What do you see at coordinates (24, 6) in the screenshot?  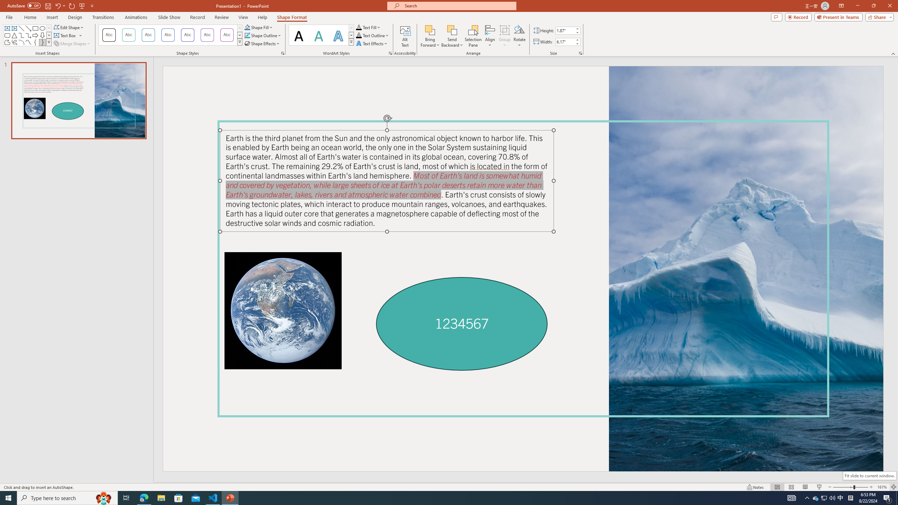 I see `AutoSave` at bounding box center [24, 6].